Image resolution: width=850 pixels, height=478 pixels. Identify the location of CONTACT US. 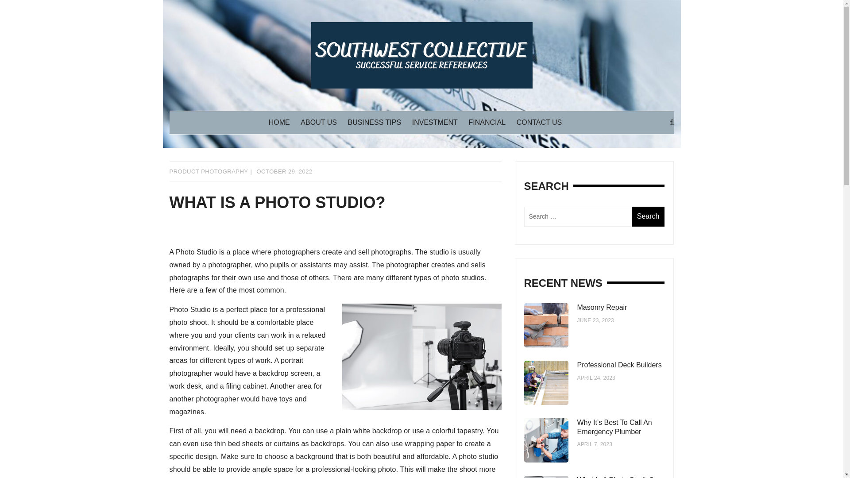
(544, 122).